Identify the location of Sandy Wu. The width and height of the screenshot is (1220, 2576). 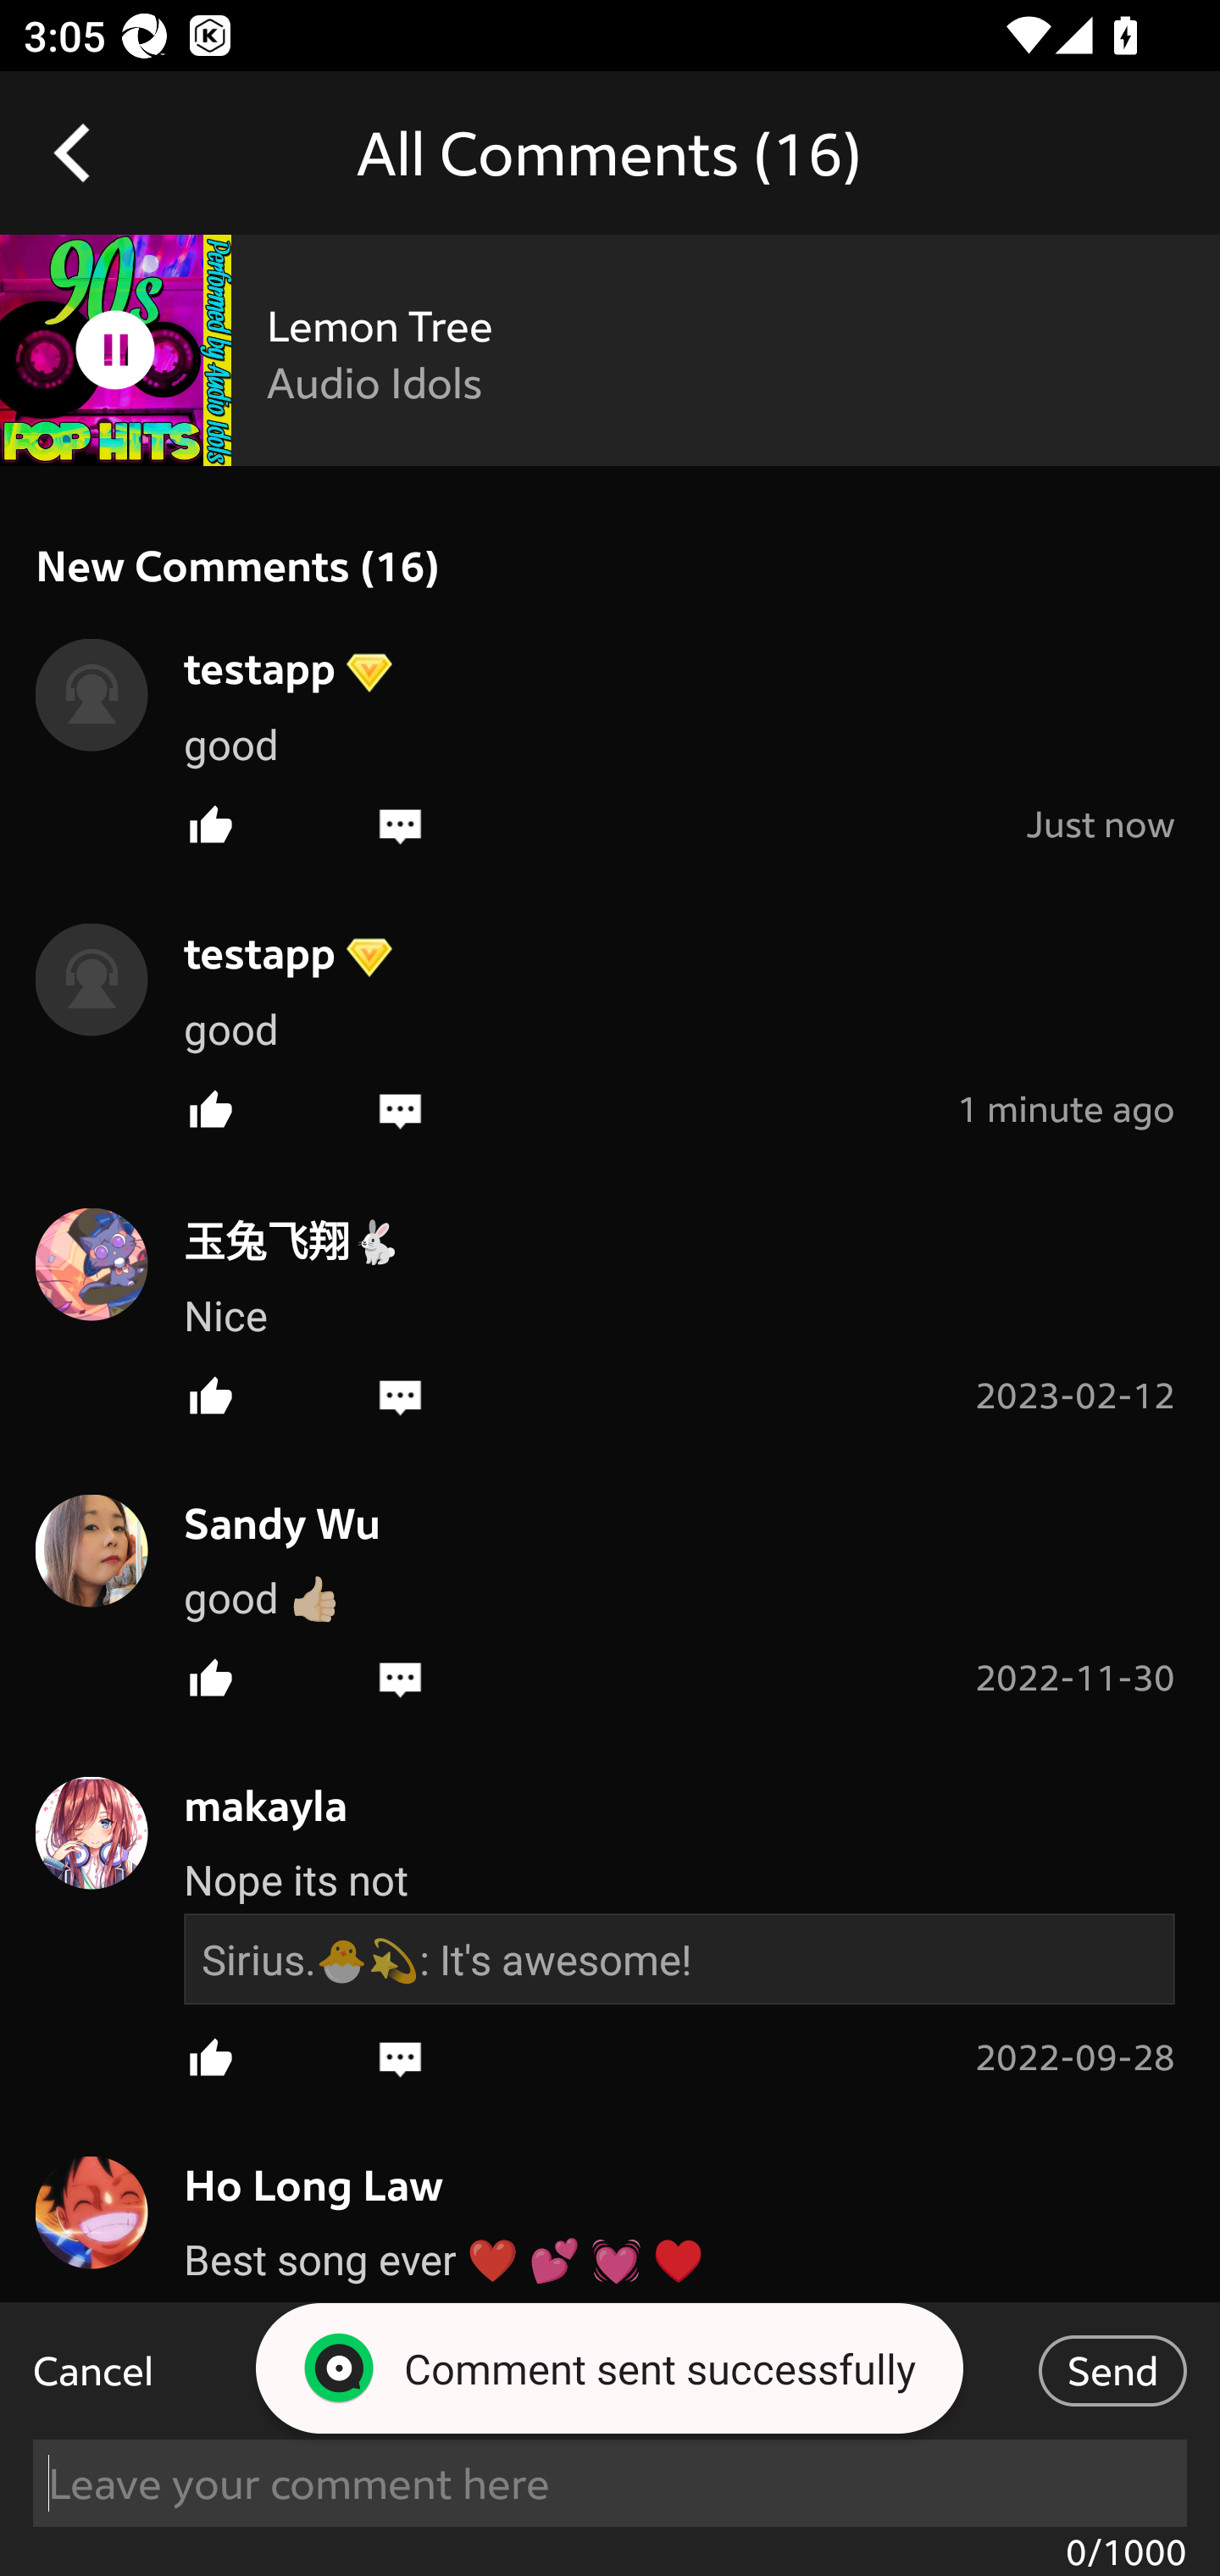
(264, 1522).